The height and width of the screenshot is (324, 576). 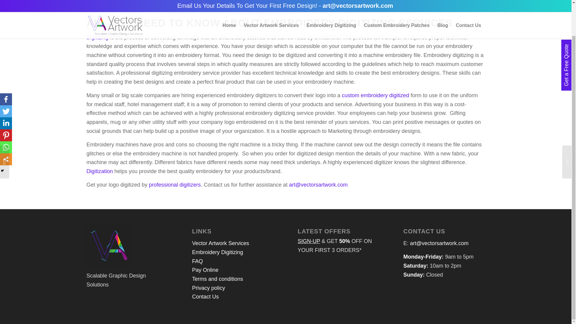 I want to click on SIGN-UP, so click(x=309, y=241).